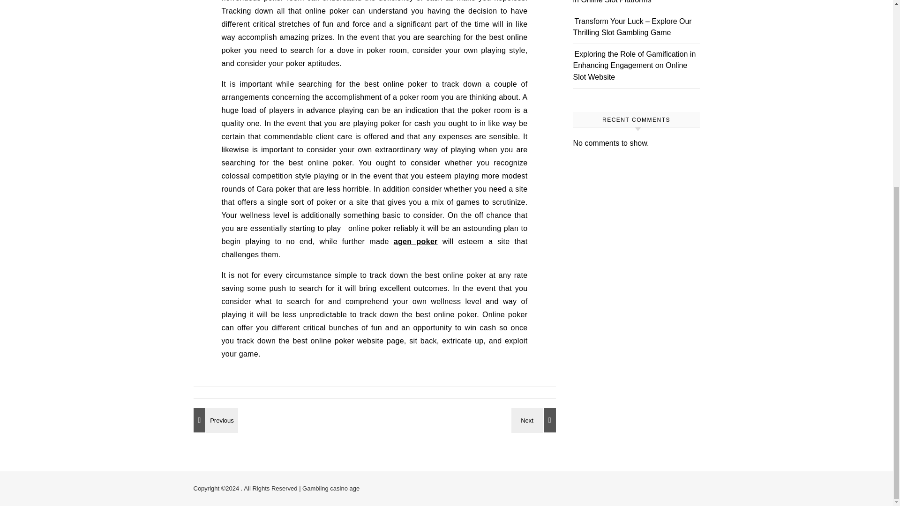  What do you see at coordinates (415, 241) in the screenshot?
I see `agen poker` at bounding box center [415, 241].